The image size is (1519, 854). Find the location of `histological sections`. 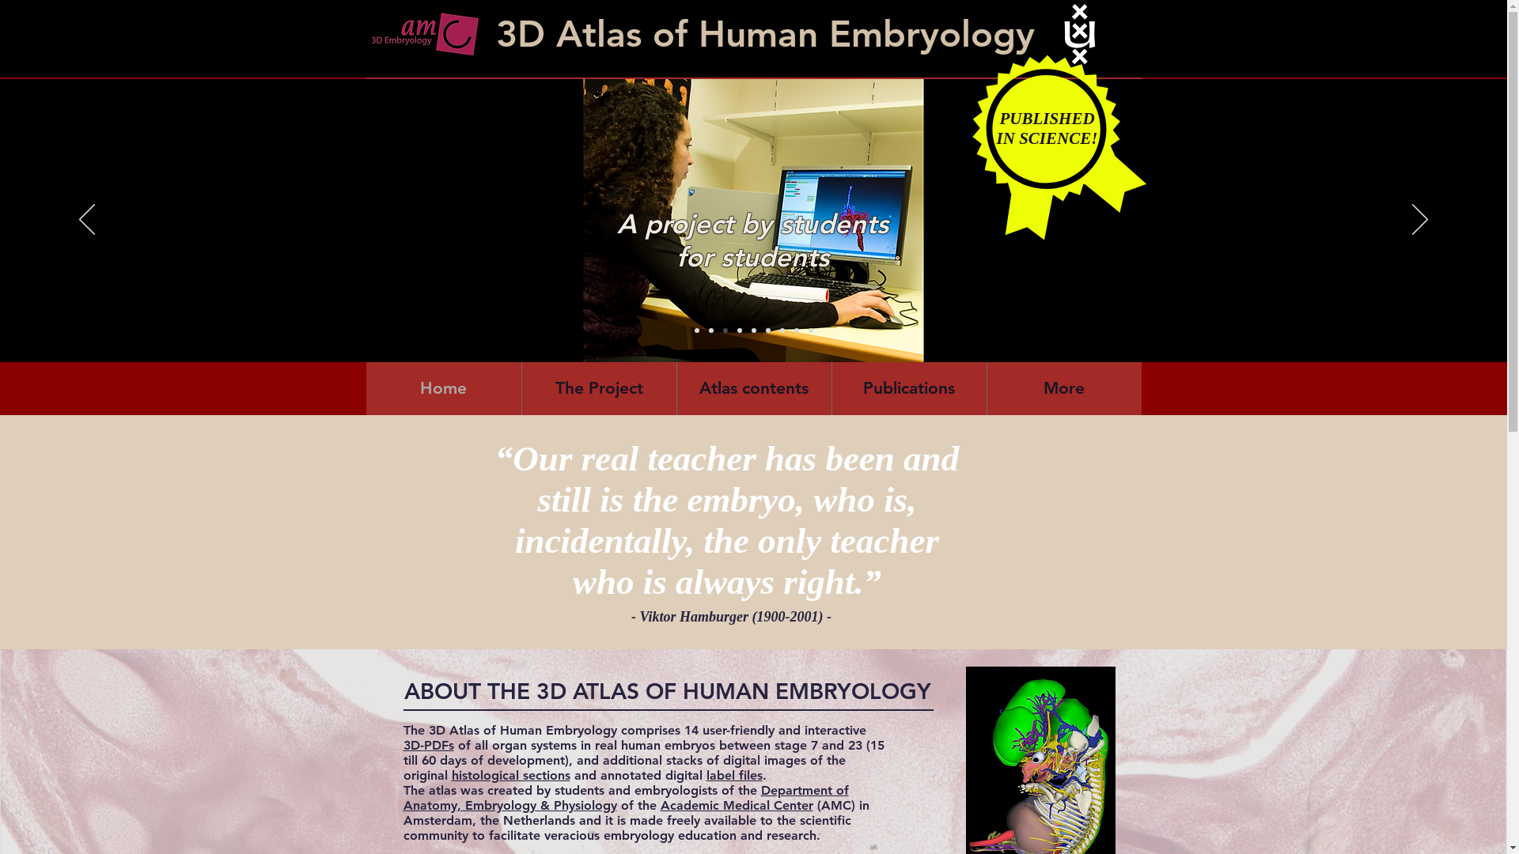

histological sections is located at coordinates (510, 775).